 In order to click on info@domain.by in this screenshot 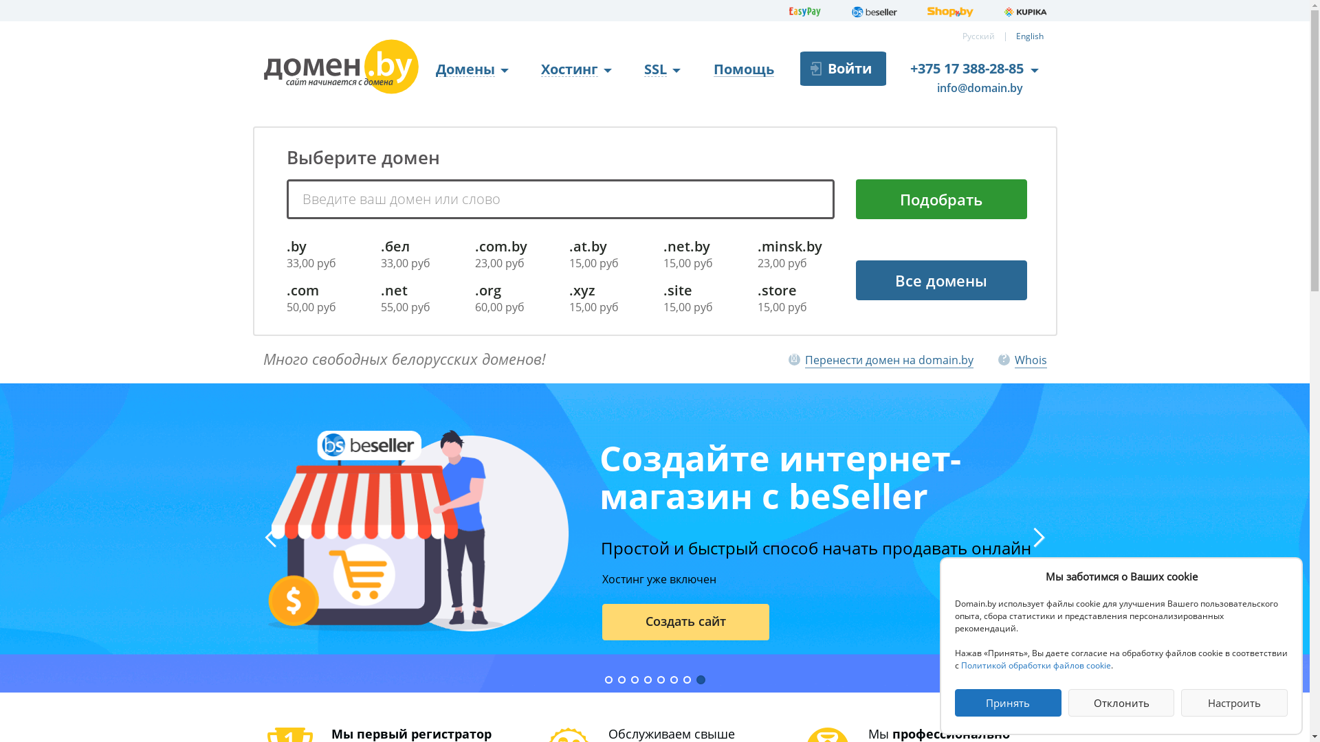, I will do `click(971, 89)`.